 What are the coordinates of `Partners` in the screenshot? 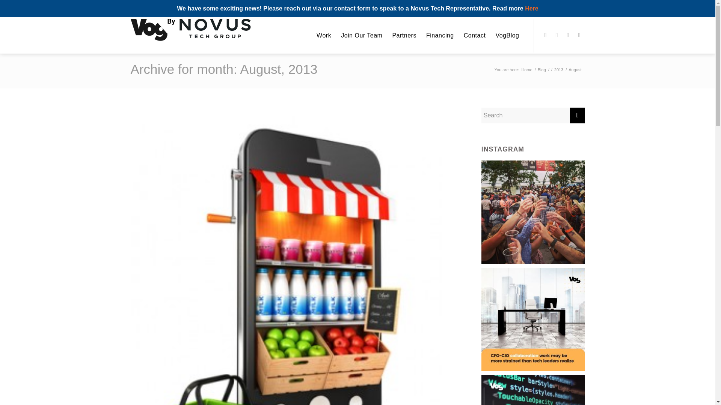 It's located at (404, 35).